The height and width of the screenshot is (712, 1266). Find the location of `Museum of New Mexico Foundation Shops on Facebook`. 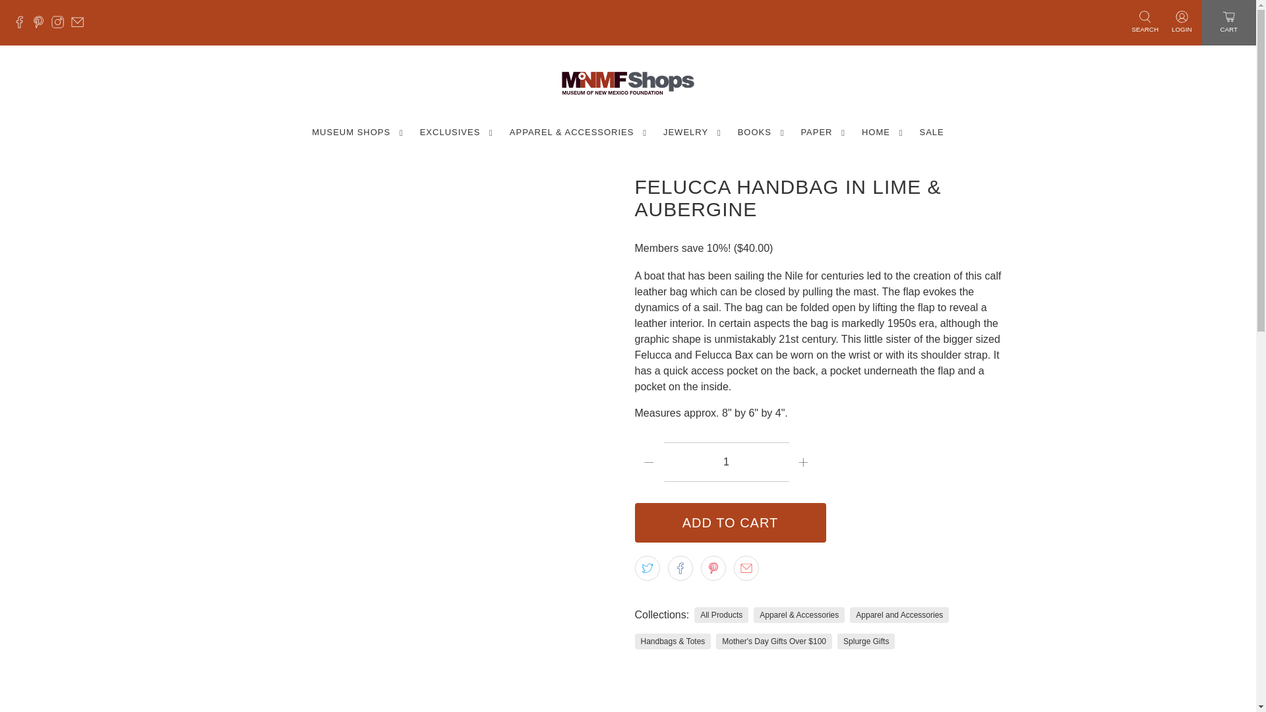

Museum of New Mexico Foundation Shops on Facebook is located at coordinates (22, 25).